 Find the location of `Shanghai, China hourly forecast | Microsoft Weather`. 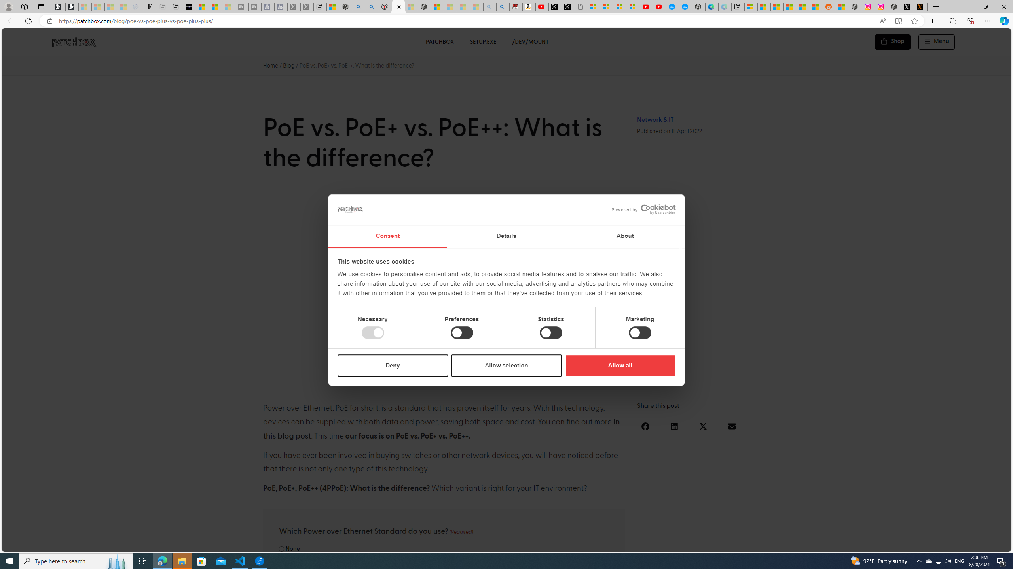

Shanghai, China hourly forecast | Microsoft Weather is located at coordinates (777, 7).